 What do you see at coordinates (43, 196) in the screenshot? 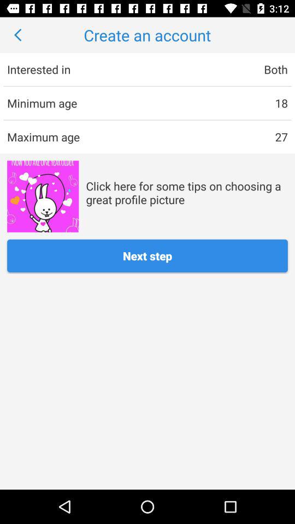
I see `select the app next to the click here for item` at bounding box center [43, 196].